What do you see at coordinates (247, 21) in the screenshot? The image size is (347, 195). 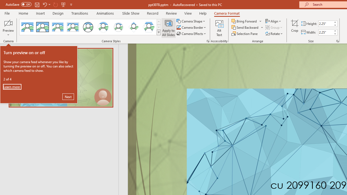 I see `Bring Forward` at bounding box center [247, 21].